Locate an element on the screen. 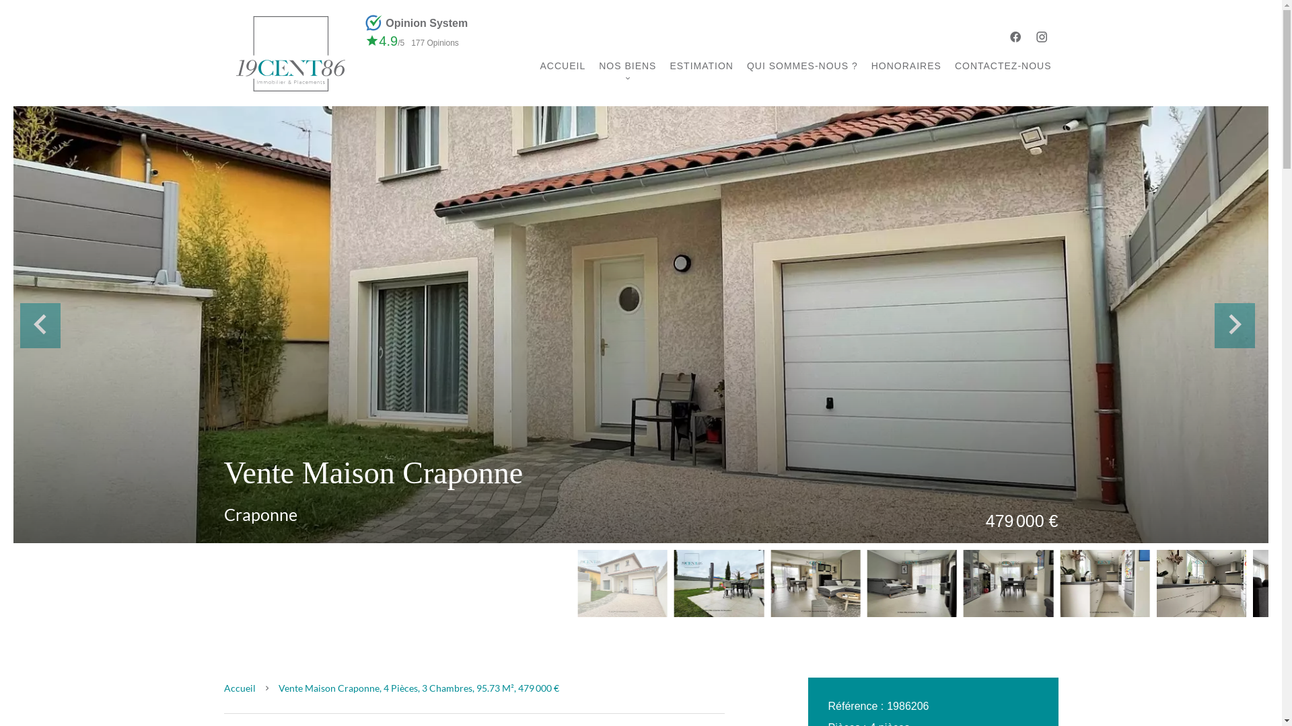  ESTIMATION is located at coordinates (701, 66).